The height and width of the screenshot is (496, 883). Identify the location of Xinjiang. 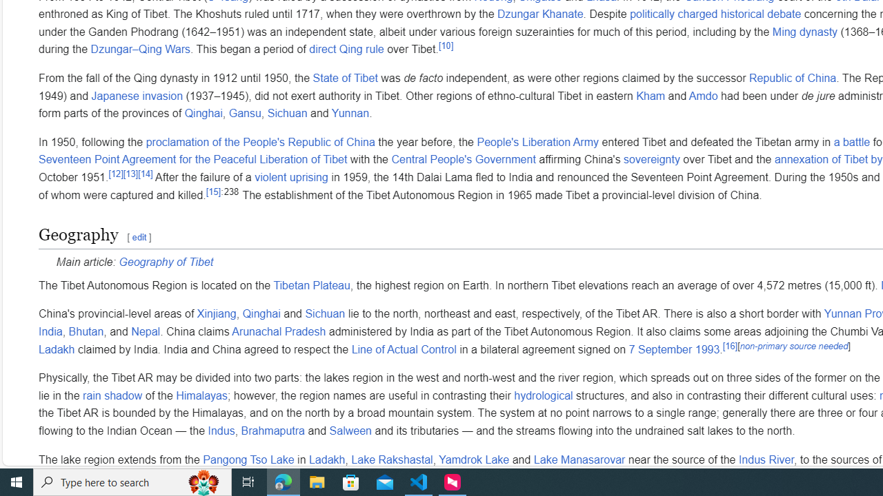
(217, 314).